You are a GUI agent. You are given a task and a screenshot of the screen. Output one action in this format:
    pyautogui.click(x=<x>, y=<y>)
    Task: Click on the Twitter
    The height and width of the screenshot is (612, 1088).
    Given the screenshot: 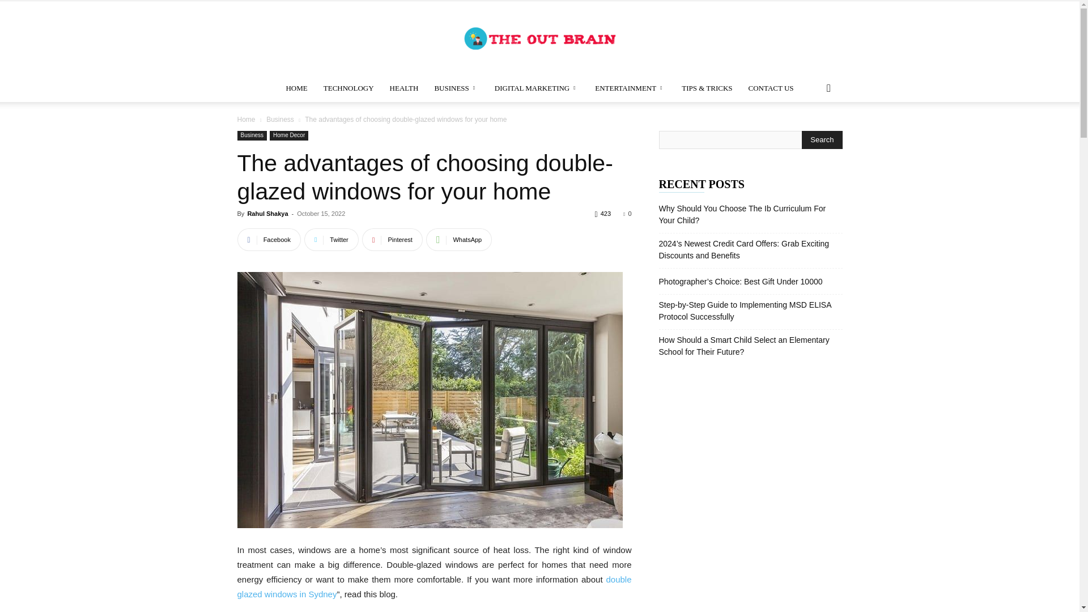 What is the action you would take?
    pyautogui.click(x=331, y=239)
    